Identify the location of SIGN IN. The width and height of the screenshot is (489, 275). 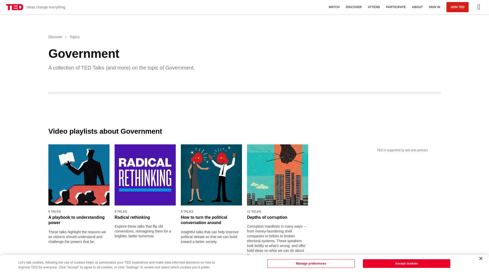
(434, 7).